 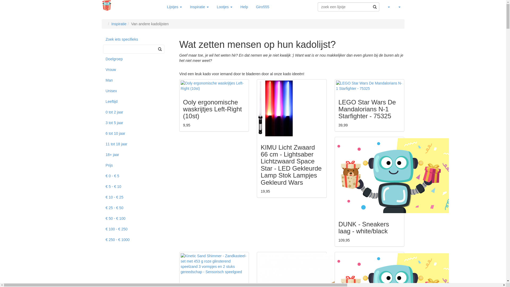 I want to click on Ooly ergonomische waskrijtjes Left-Right (10st)
9,95, so click(x=214, y=105).